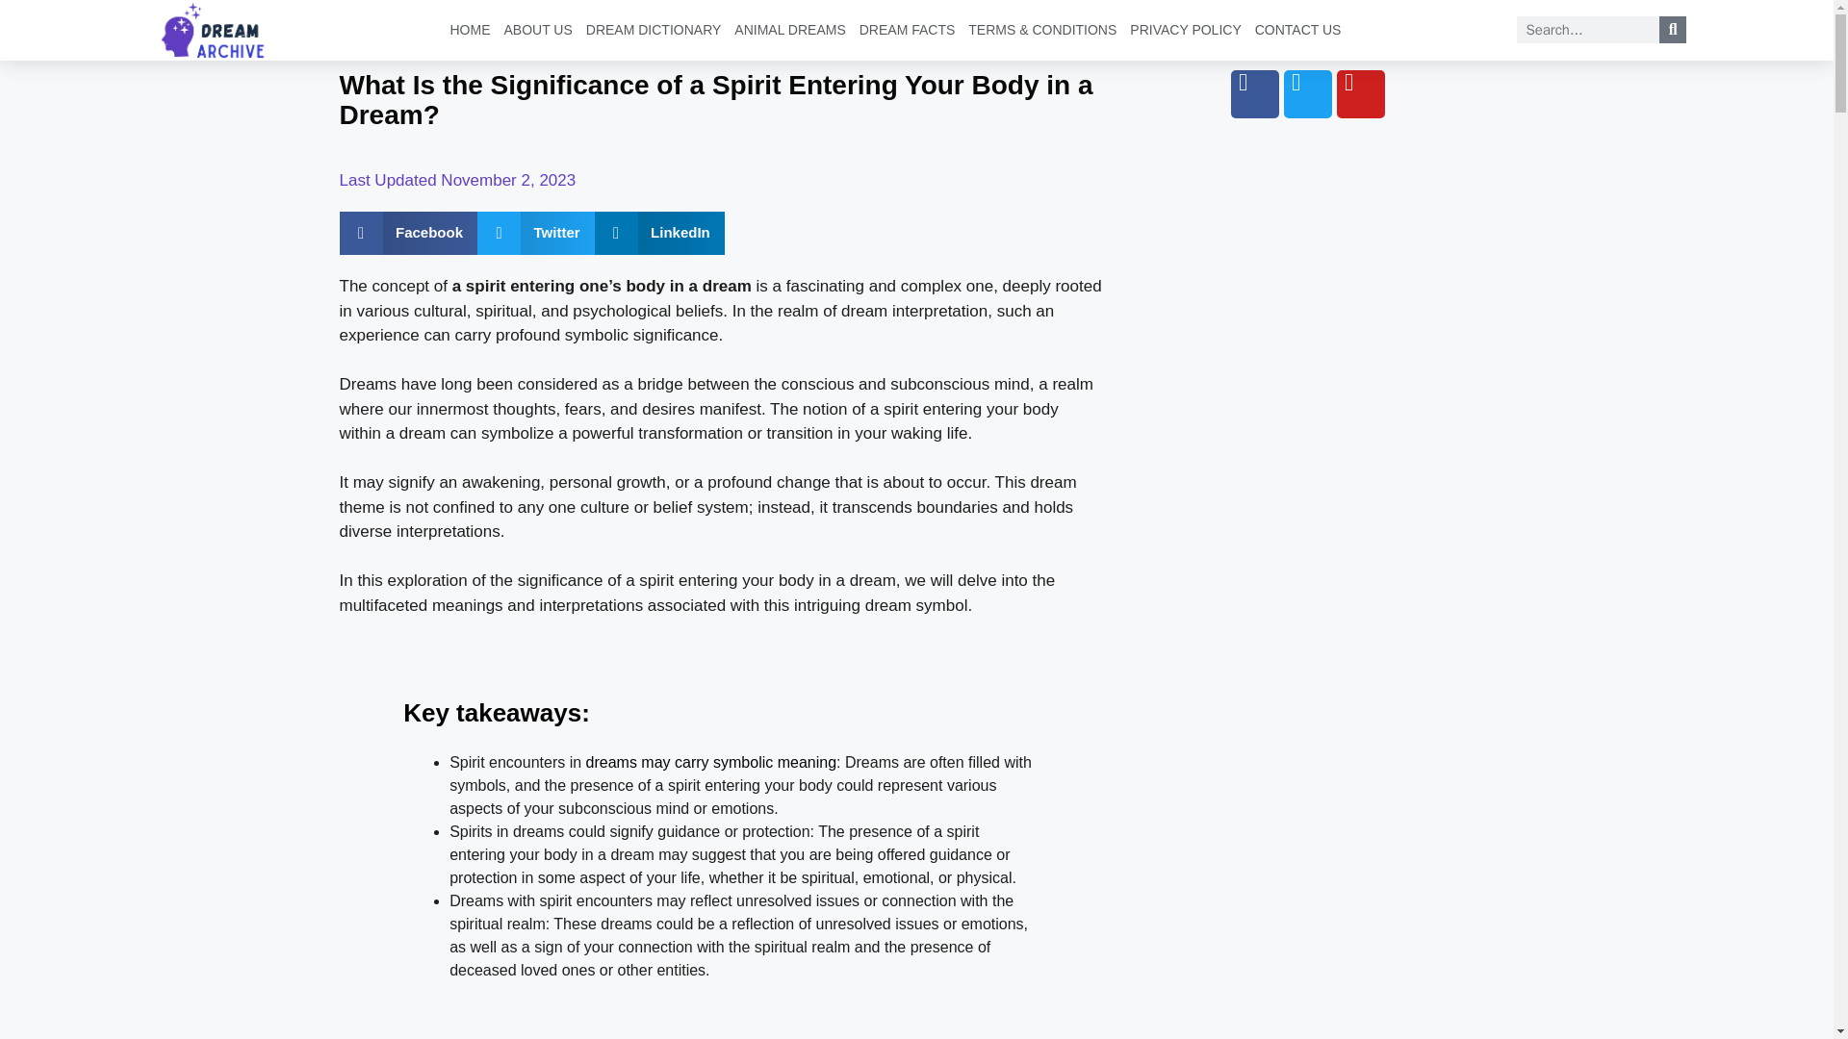  I want to click on DREAM FACTS, so click(907, 33).